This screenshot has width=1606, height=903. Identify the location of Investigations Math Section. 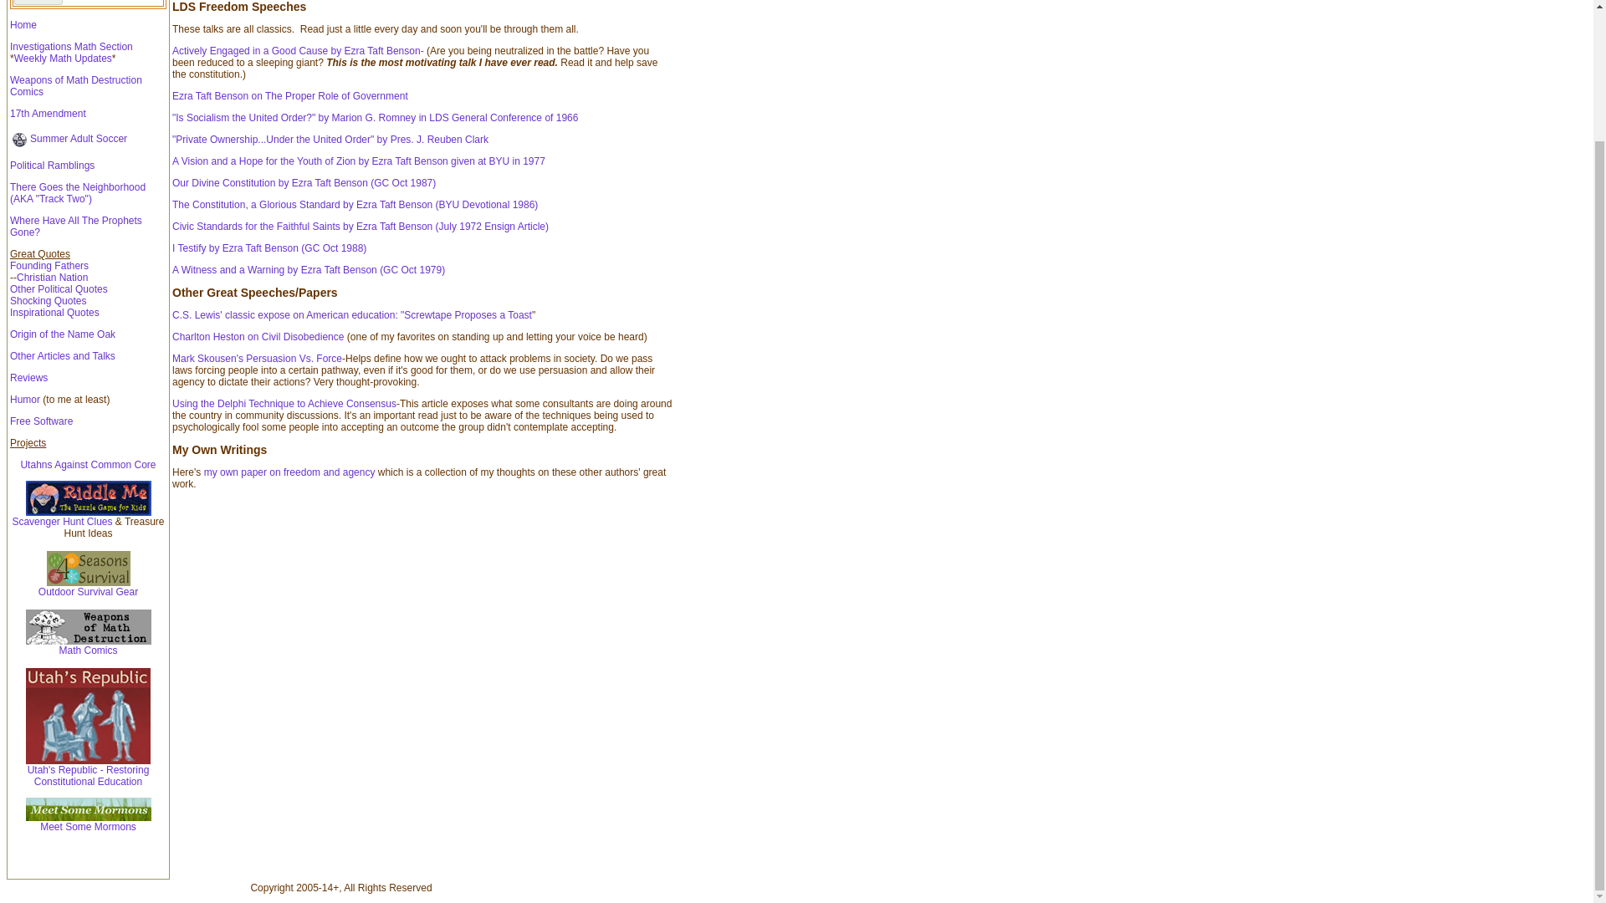
(71, 46).